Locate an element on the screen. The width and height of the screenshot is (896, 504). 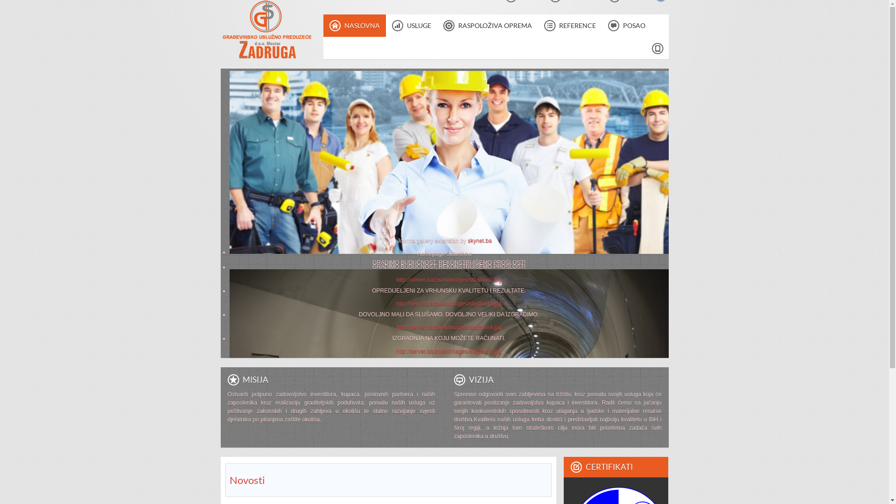
http://server.ba/zweb/images/slajdovi/1.jpg is located at coordinates (449, 280).